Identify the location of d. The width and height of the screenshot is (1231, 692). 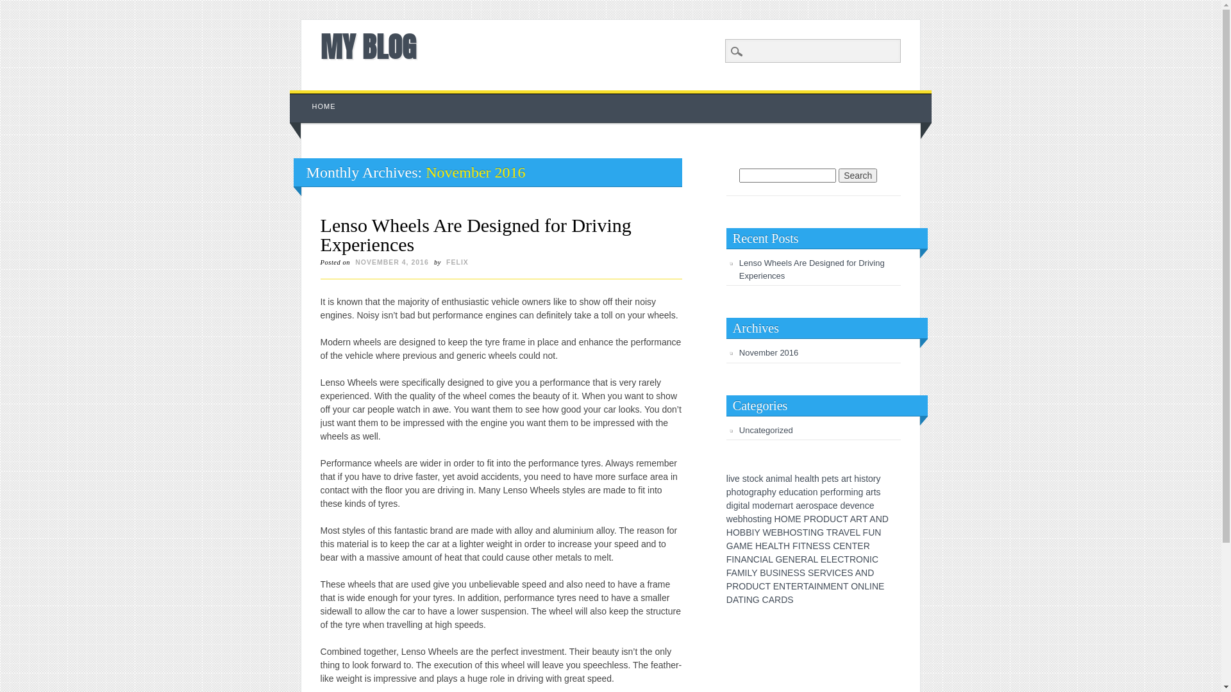
(786, 492).